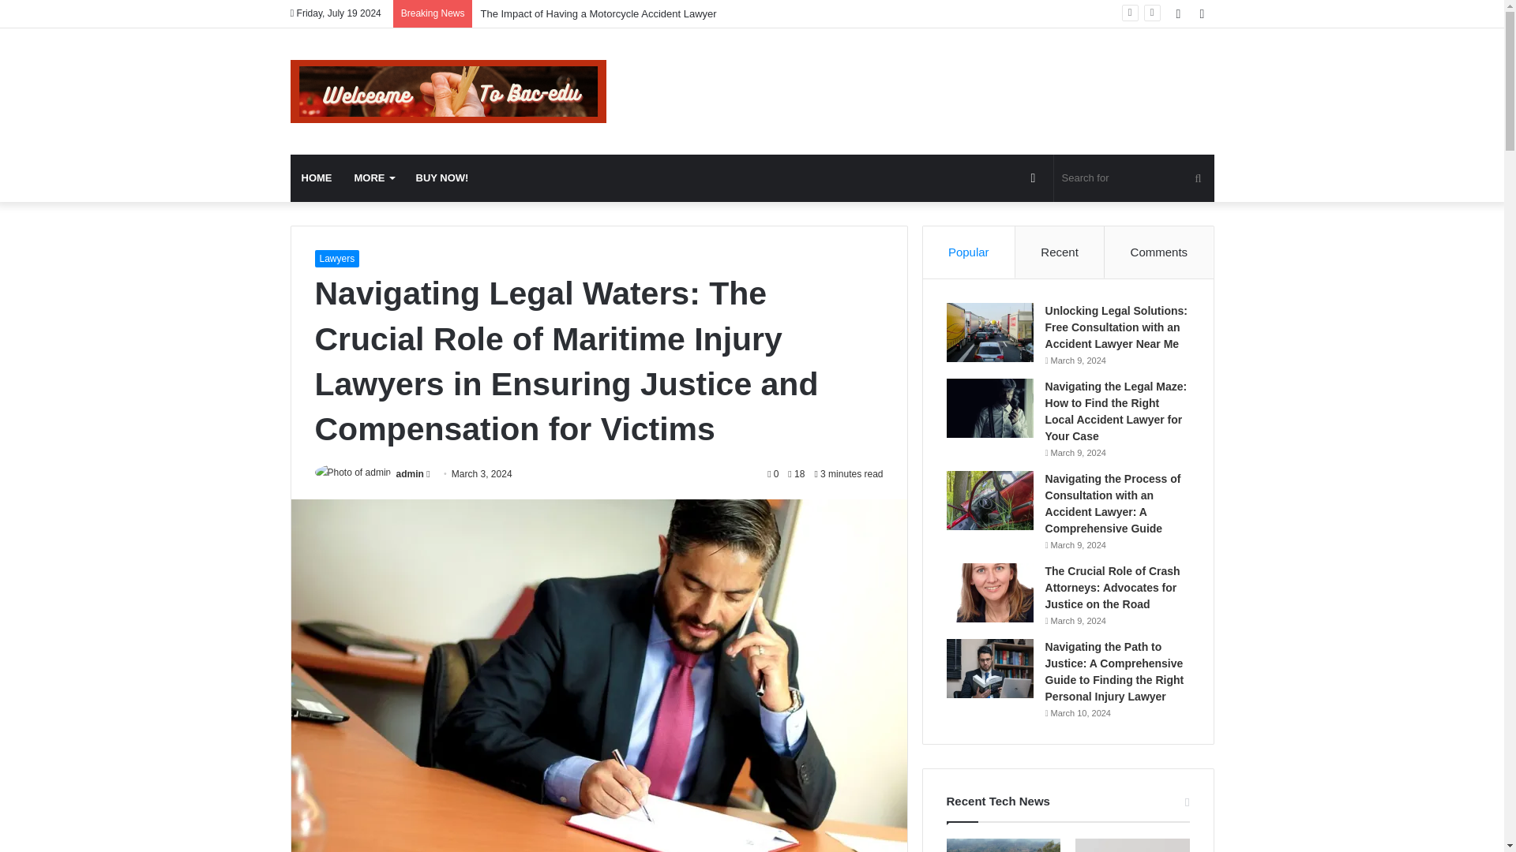  Describe the element at coordinates (317, 177) in the screenshot. I see `HOME` at that location.